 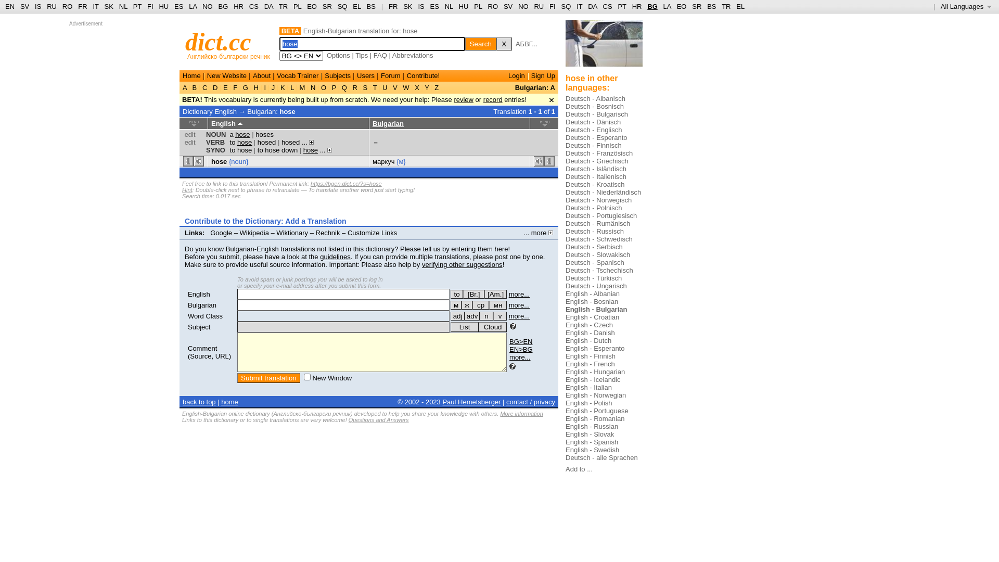 I want to click on M, so click(x=302, y=87).